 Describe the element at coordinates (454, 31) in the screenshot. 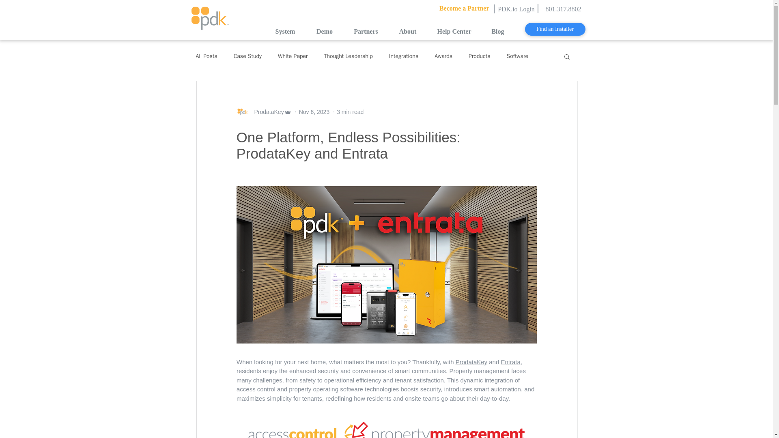

I see `Help Center` at that location.